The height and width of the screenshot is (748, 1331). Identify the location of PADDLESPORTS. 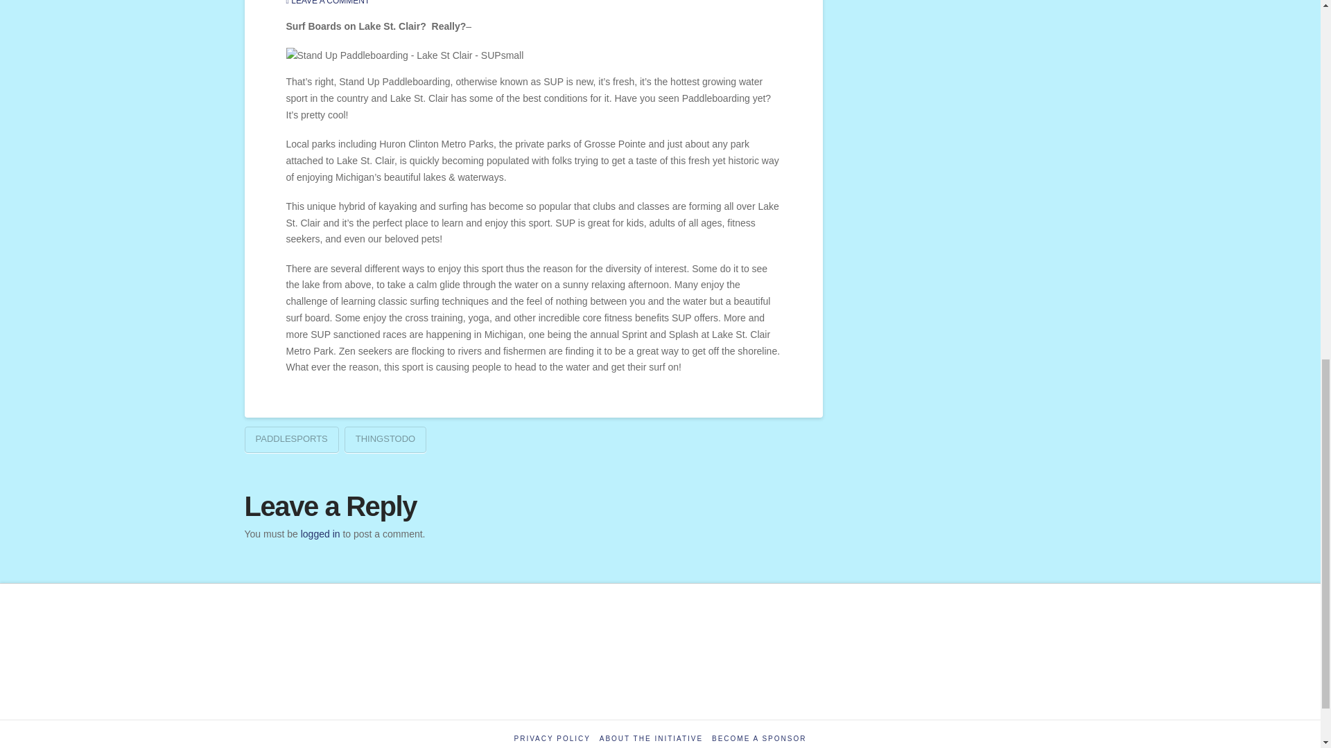
(290, 439).